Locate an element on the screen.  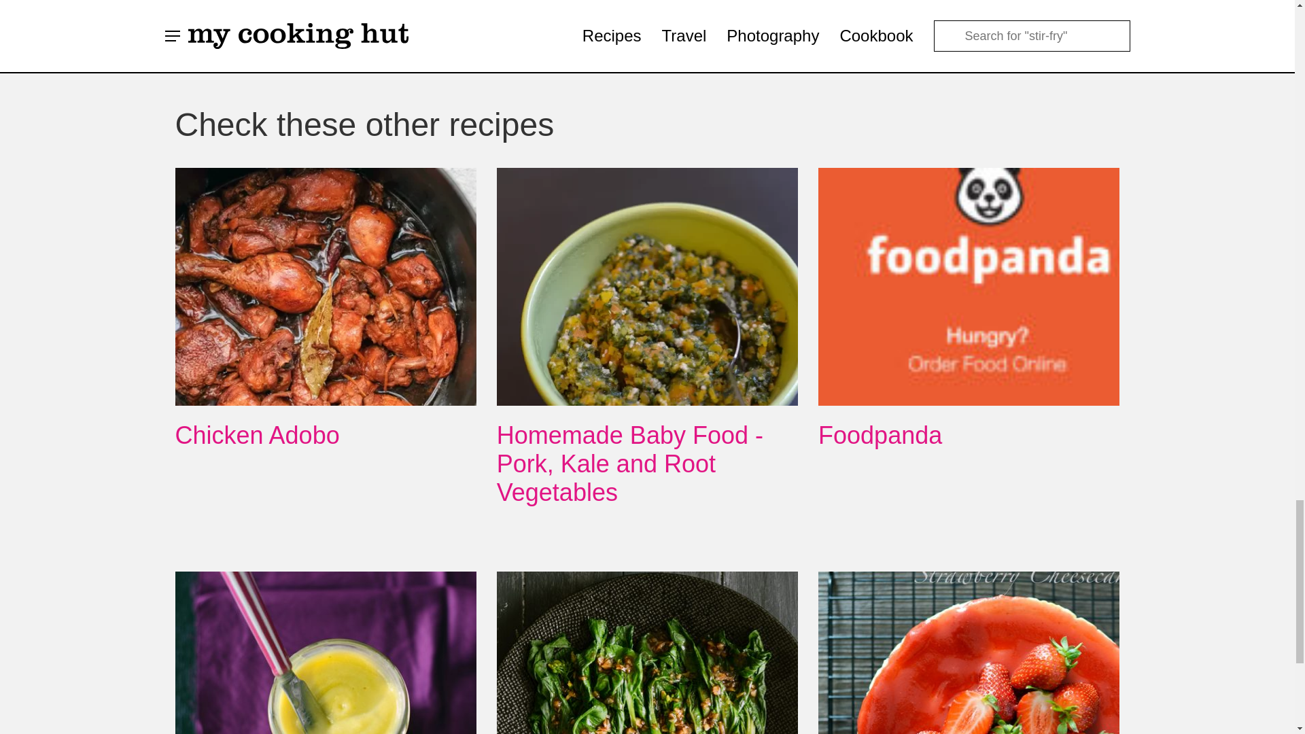
Foodpanda is located at coordinates (880, 435).